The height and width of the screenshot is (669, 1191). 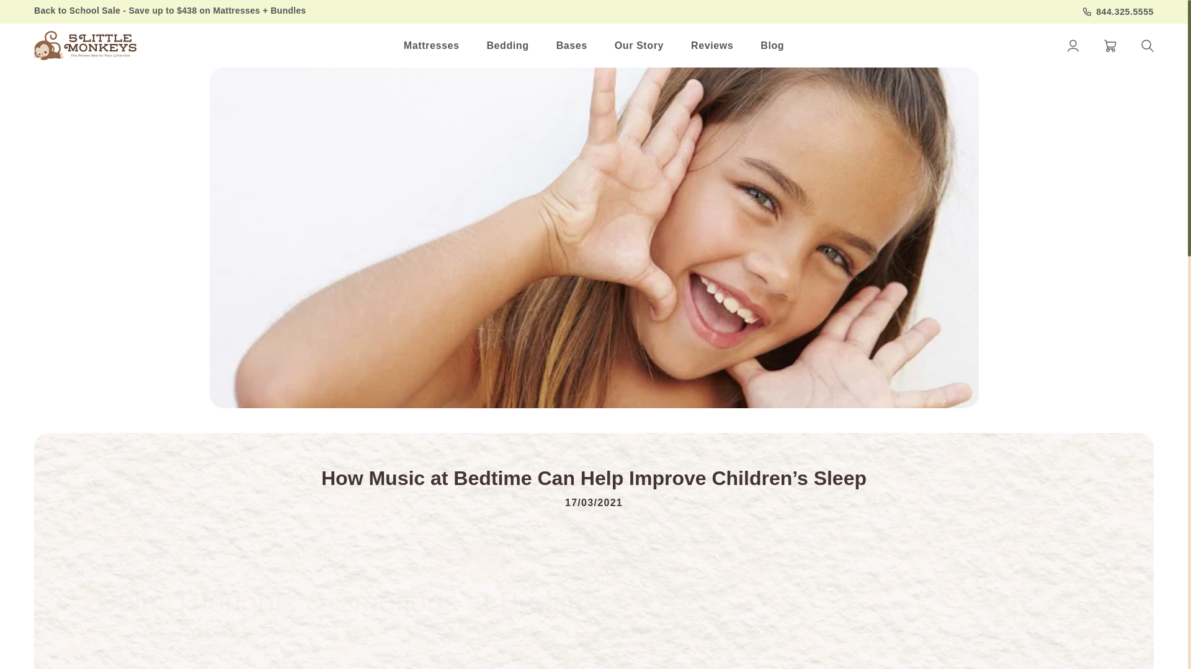 I want to click on Cart, so click(x=1110, y=46).